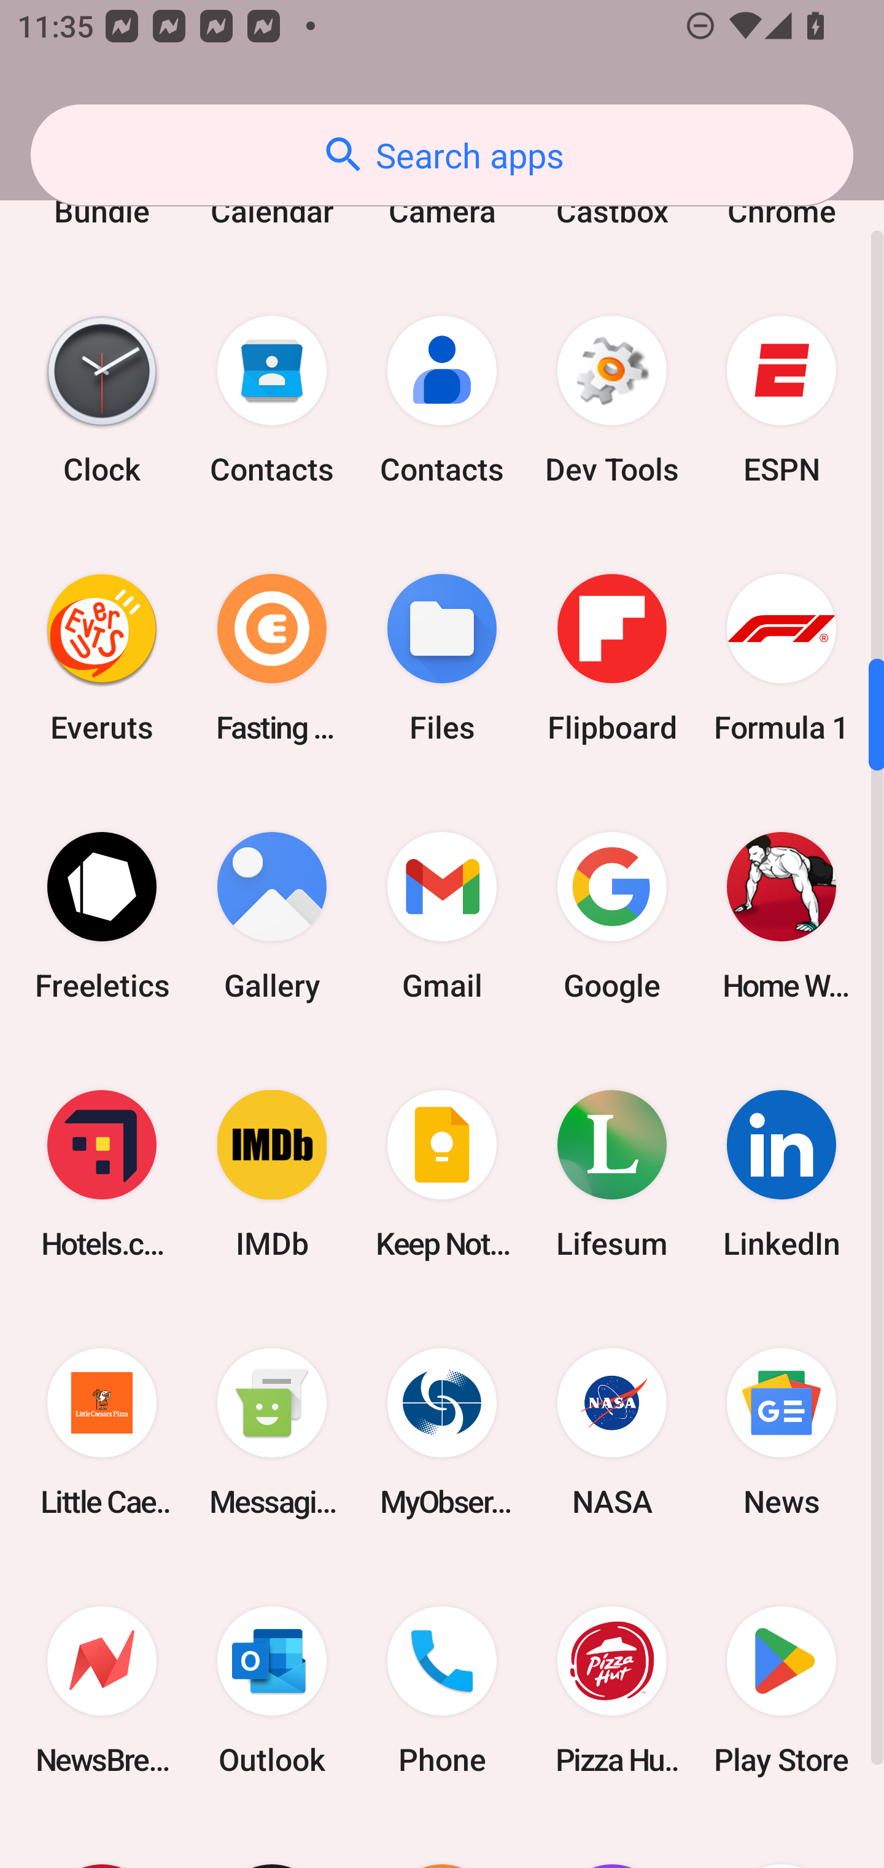 The height and width of the screenshot is (1868, 884). What do you see at coordinates (781, 1175) in the screenshot?
I see `LinkedIn` at bounding box center [781, 1175].